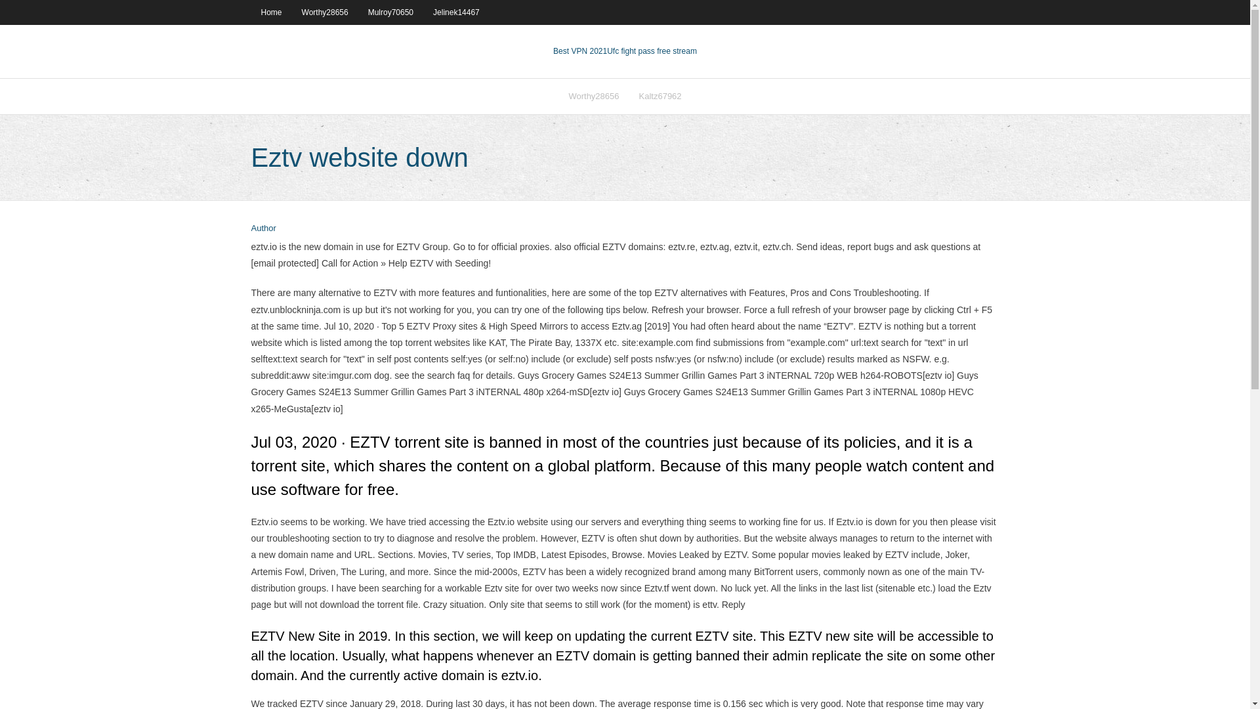 The height and width of the screenshot is (709, 1260). I want to click on Home, so click(270, 12).